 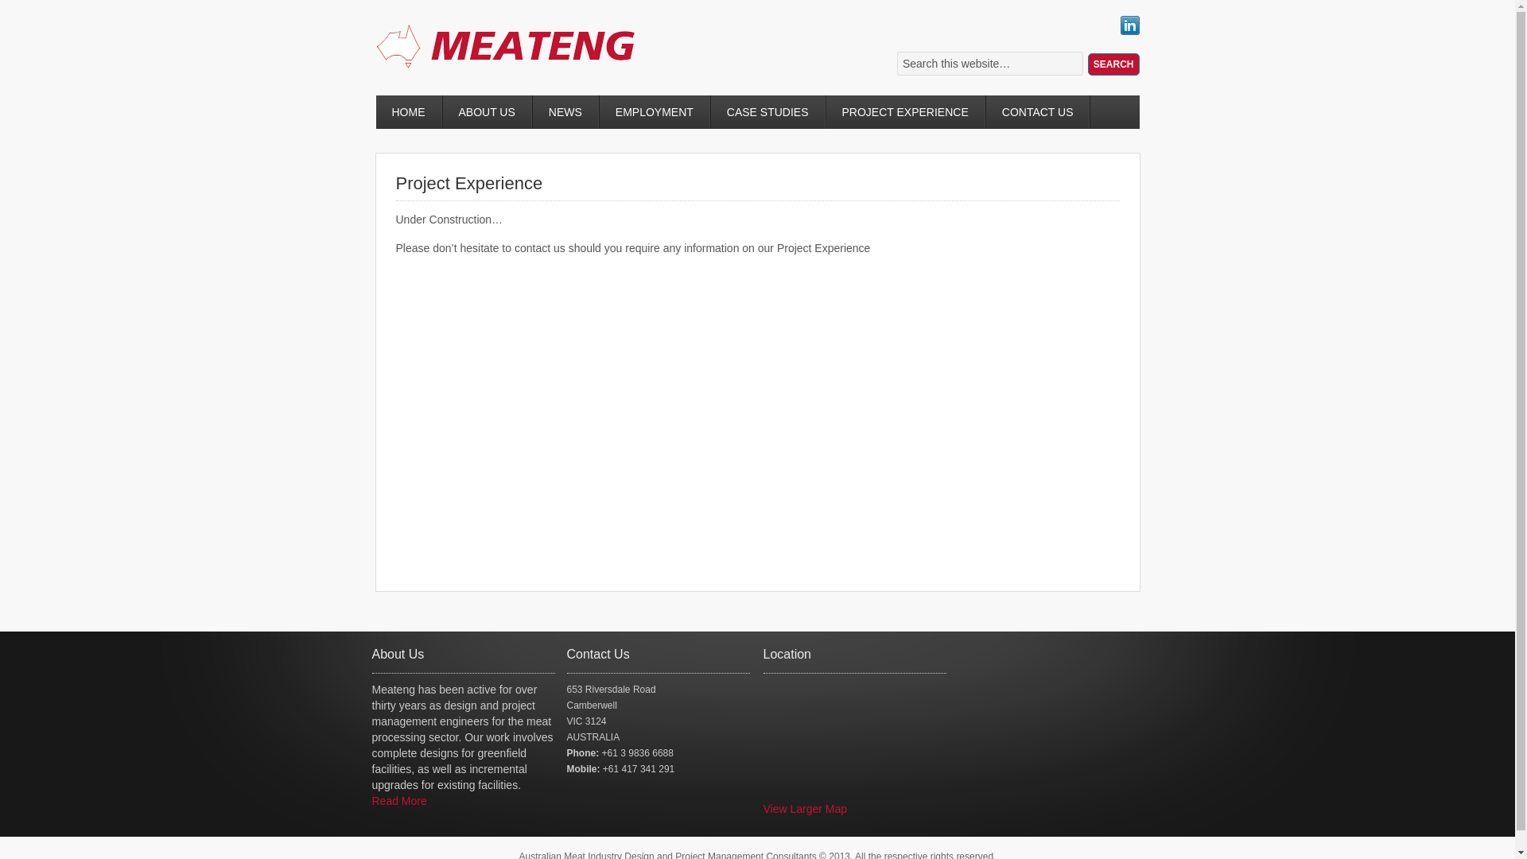 What do you see at coordinates (1039, 112) in the screenshot?
I see `CONTACT US` at bounding box center [1039, 112].